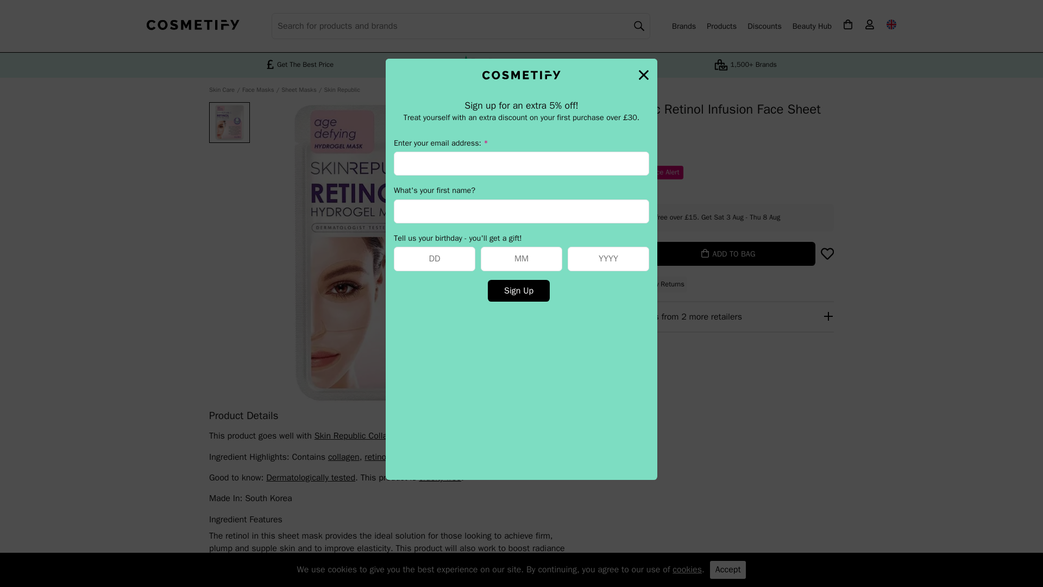 This screenshot has width=1043, height=587. What do you see at coordinates (721, 26) in the screenshot?
I see `Products` at bounding box center [721, 26].